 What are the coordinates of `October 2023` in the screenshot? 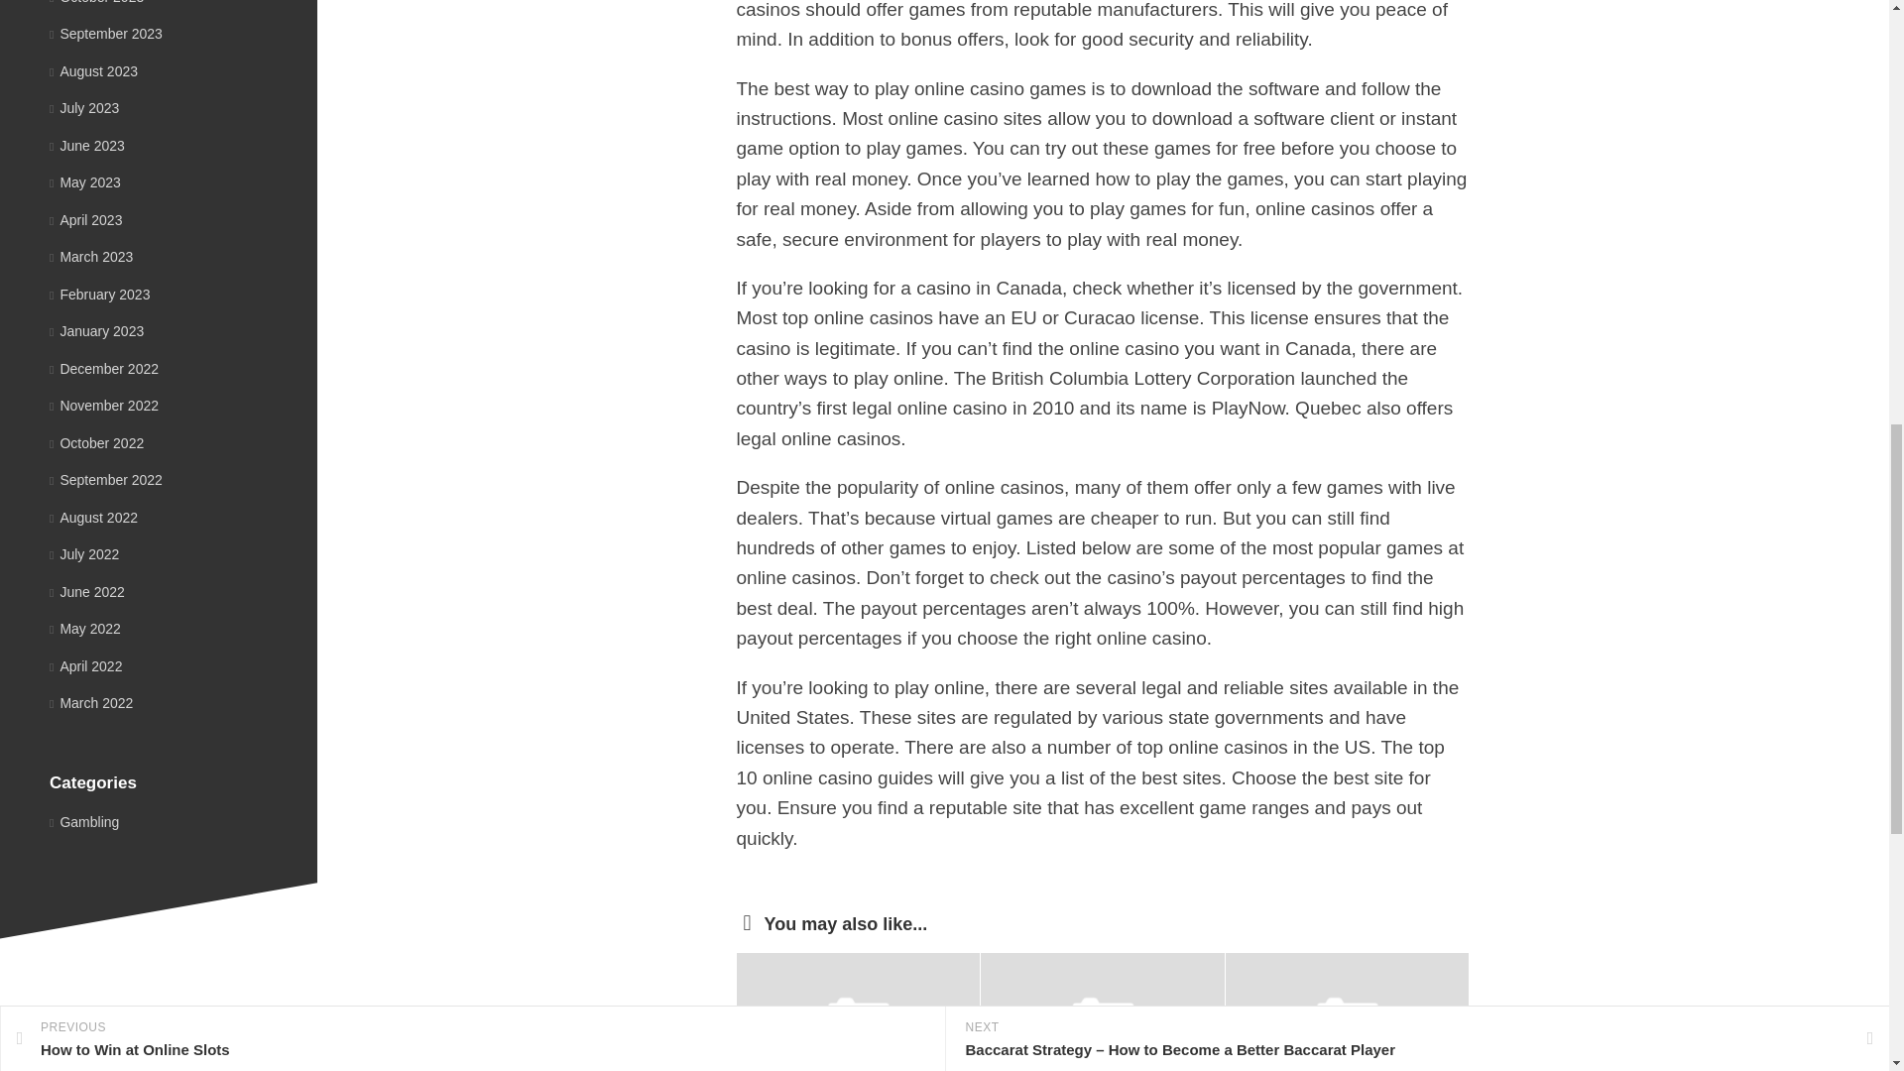 It's located at (96, 2).